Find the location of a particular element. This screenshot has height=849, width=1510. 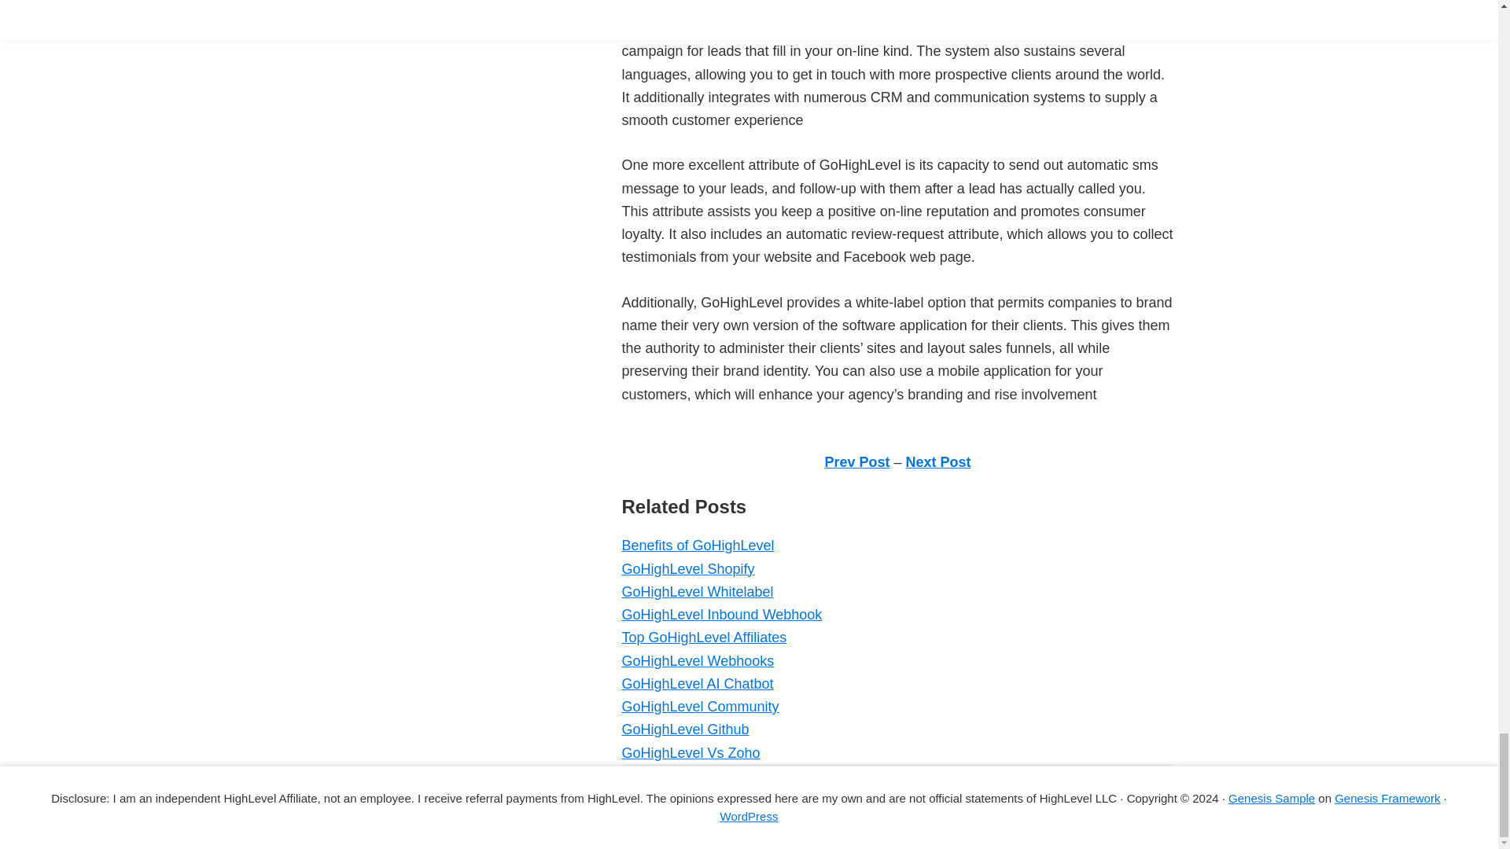

Benefits of GoHighLevel is located at coordinates (697, 546).